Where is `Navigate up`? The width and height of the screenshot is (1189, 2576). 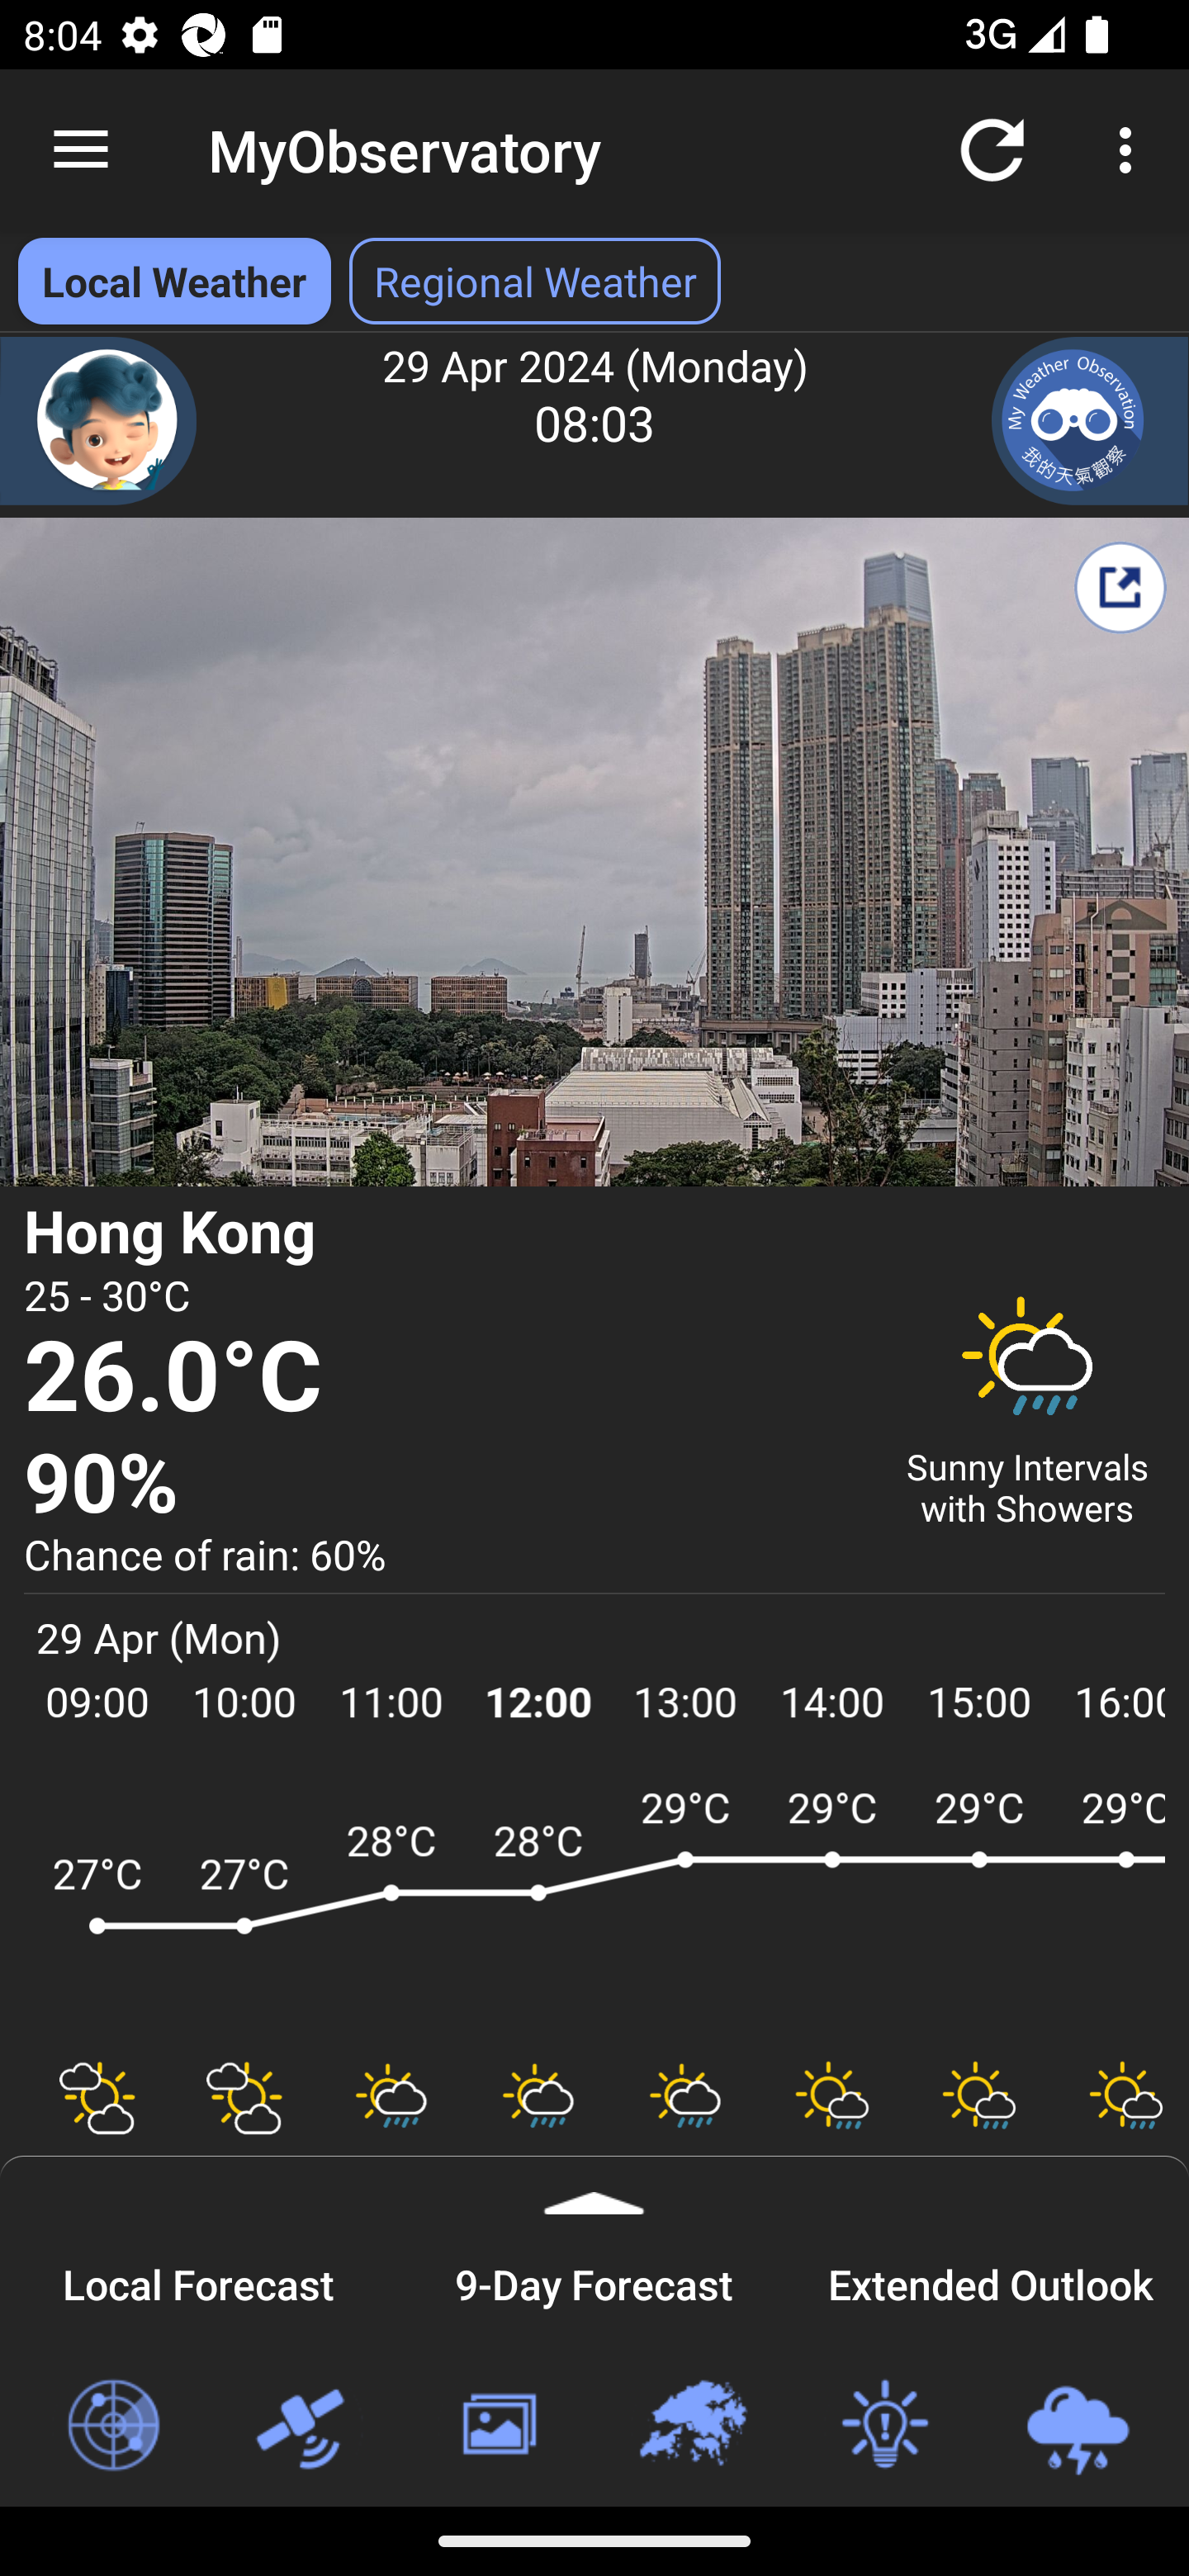 Navigate up is located at coordinates (81, 150).